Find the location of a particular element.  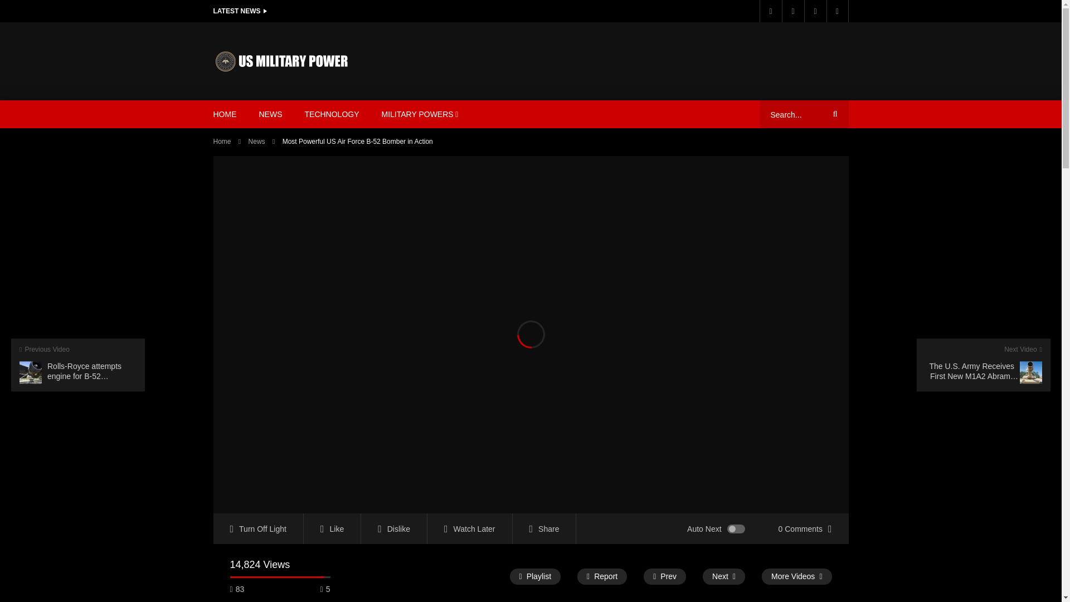

NEWS is located at coordinates (270, 114).